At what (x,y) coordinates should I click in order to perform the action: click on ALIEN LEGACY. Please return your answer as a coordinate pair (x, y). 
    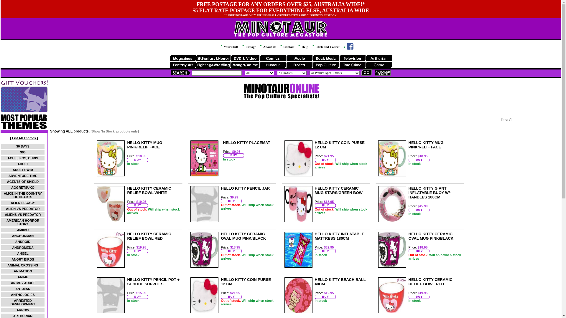
    Looking at the image, I should click on (23, 203).